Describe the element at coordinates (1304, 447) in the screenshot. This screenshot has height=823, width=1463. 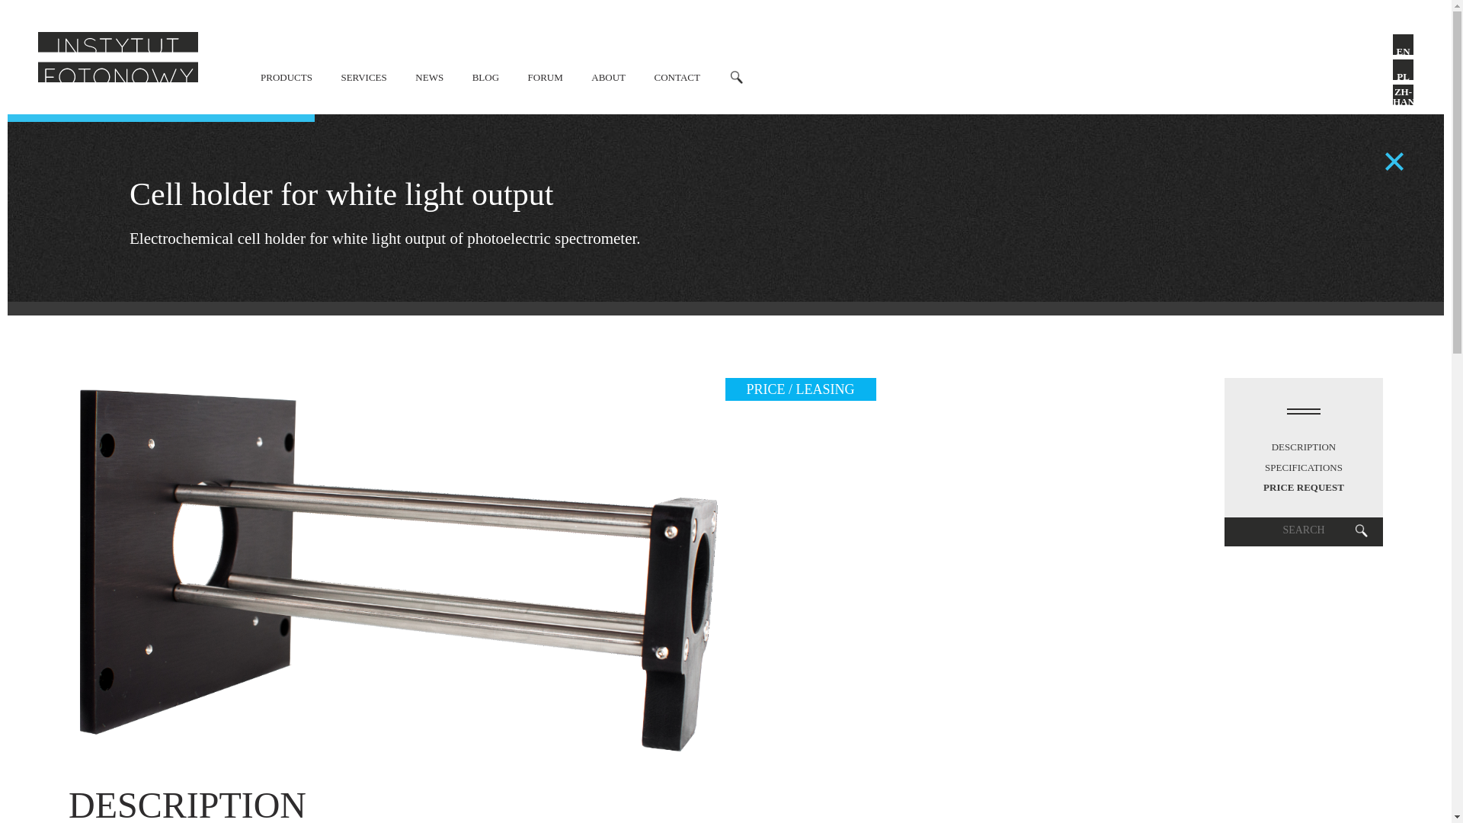
I see `DESCRIPTION` at that location.